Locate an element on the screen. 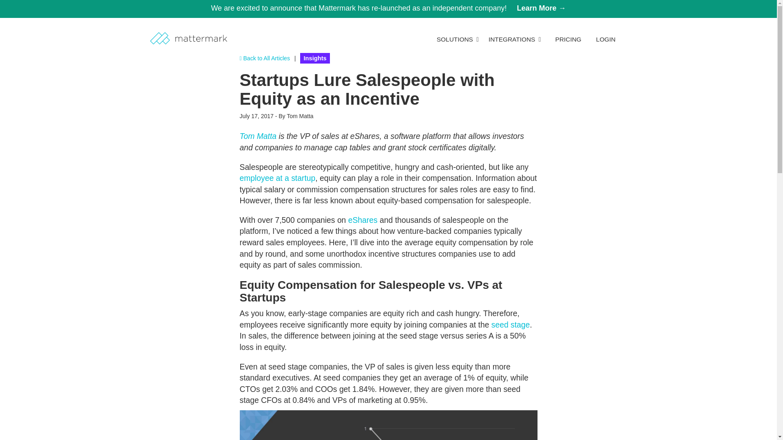 This screenshot has height=440, width=783. INTEGRATIONS   is located at coordinates (515, 39).